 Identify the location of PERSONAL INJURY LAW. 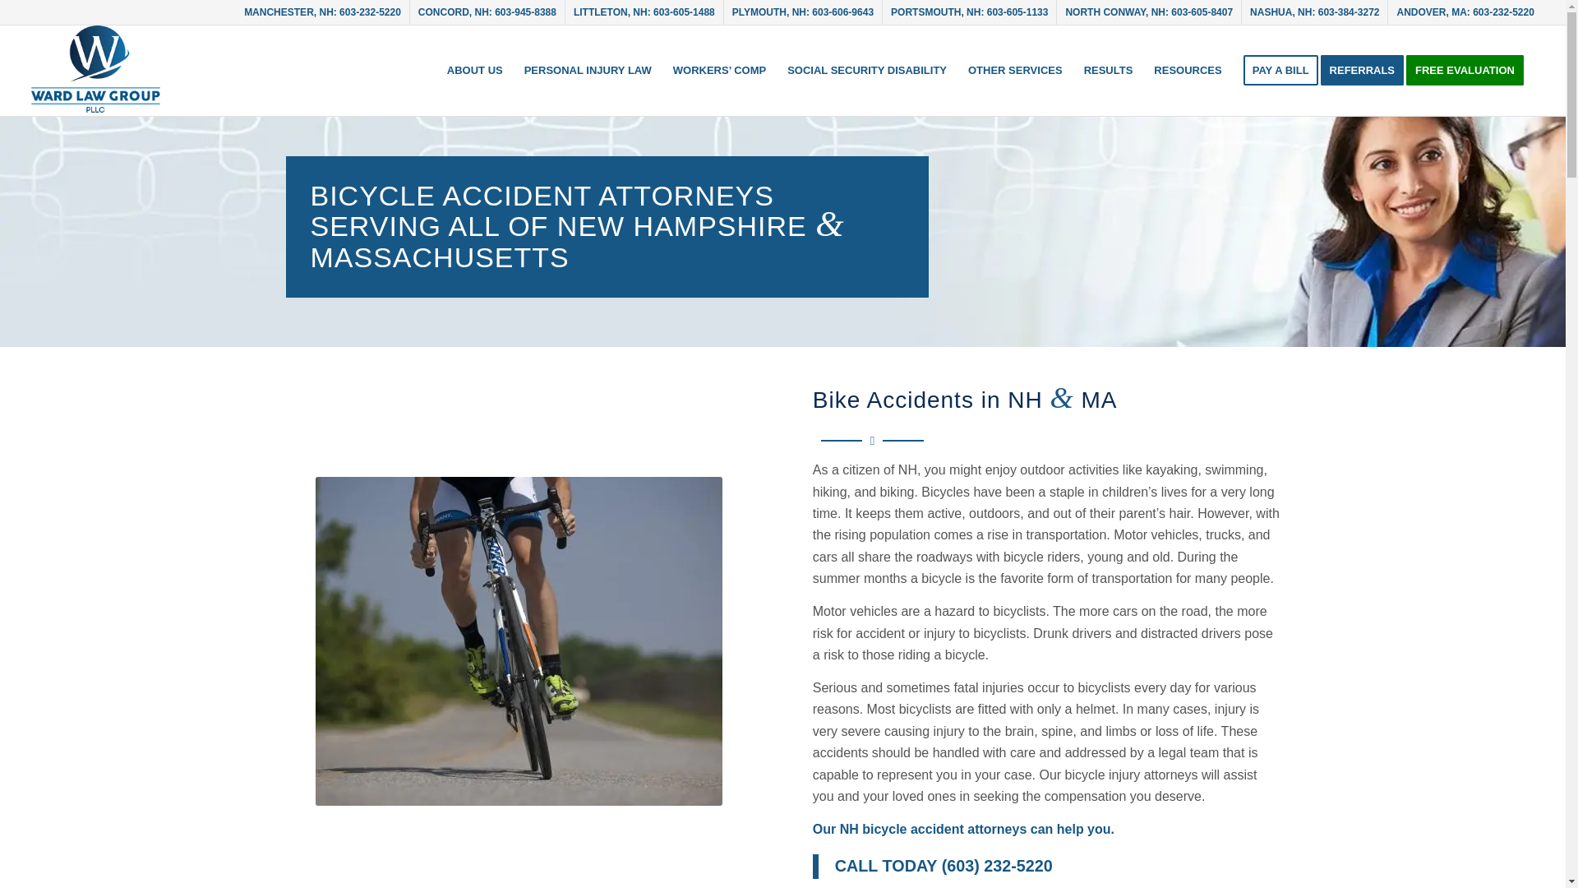
(588, 71).